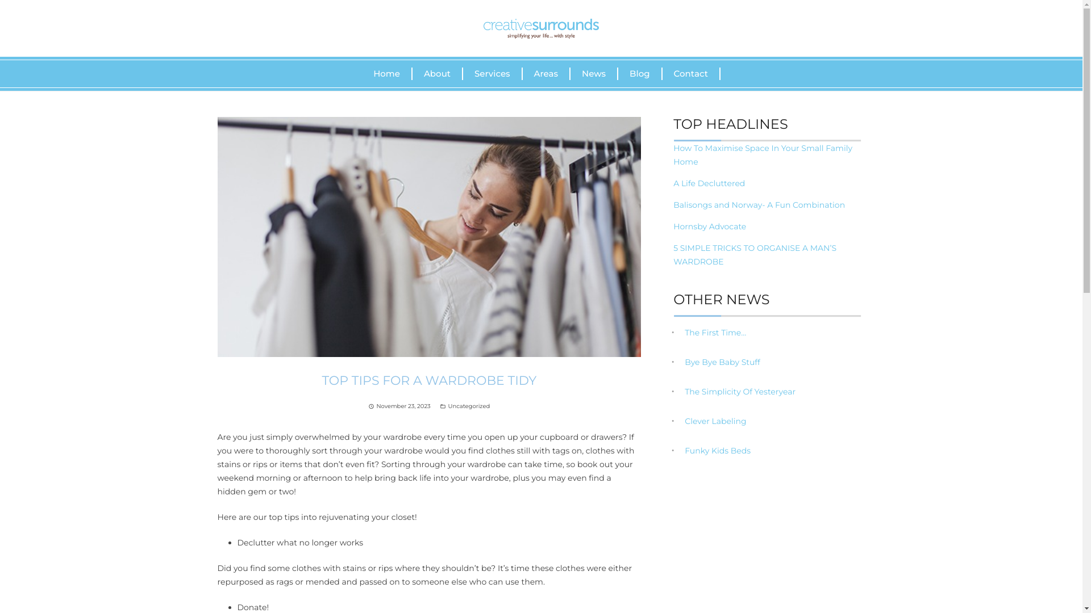 Image resolution: width=1091 pixels, height=613 pixels. What do you see at coordinates (763, 155) in the screenshot?
I see `How To Maximise Space In Your Small Family Home` at bounding box center [763, 155].